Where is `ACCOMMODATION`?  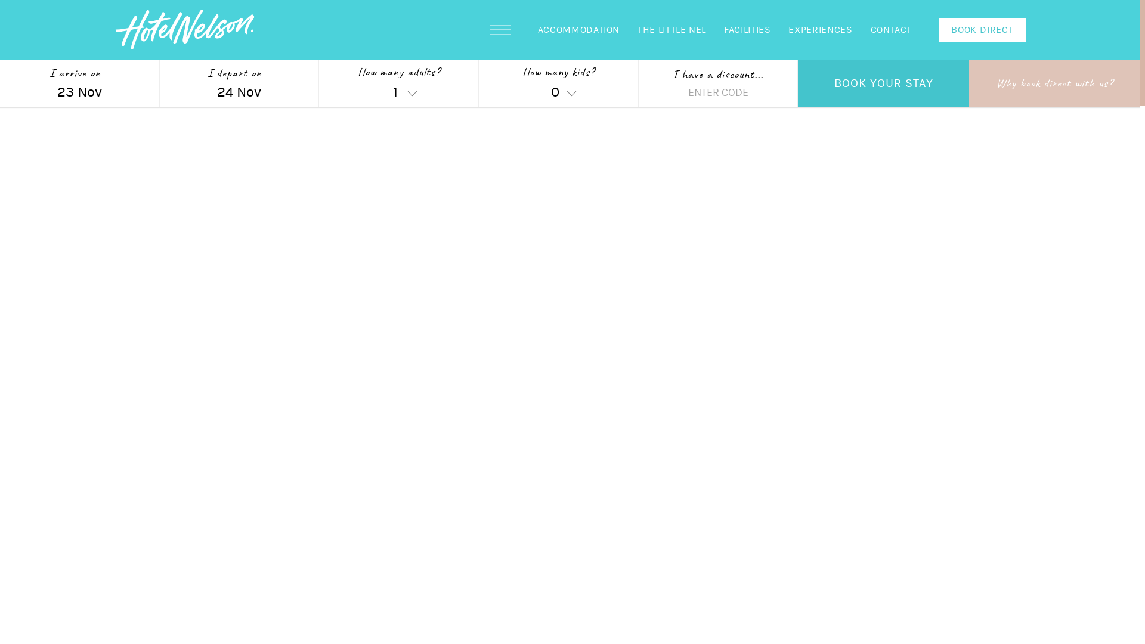
ACCOMMODATION is located at coordinates (578, 30).